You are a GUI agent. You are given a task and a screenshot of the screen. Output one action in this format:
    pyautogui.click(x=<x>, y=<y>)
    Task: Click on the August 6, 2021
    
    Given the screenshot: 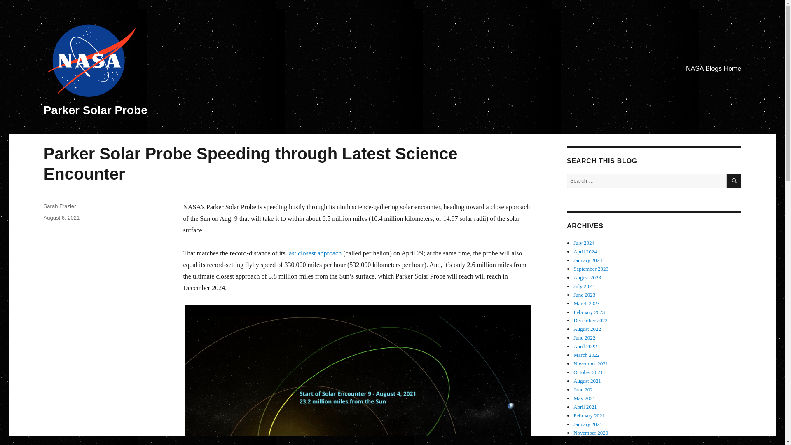 What is the action you would take?
    pyautogui.click(x=61, y=218)
    